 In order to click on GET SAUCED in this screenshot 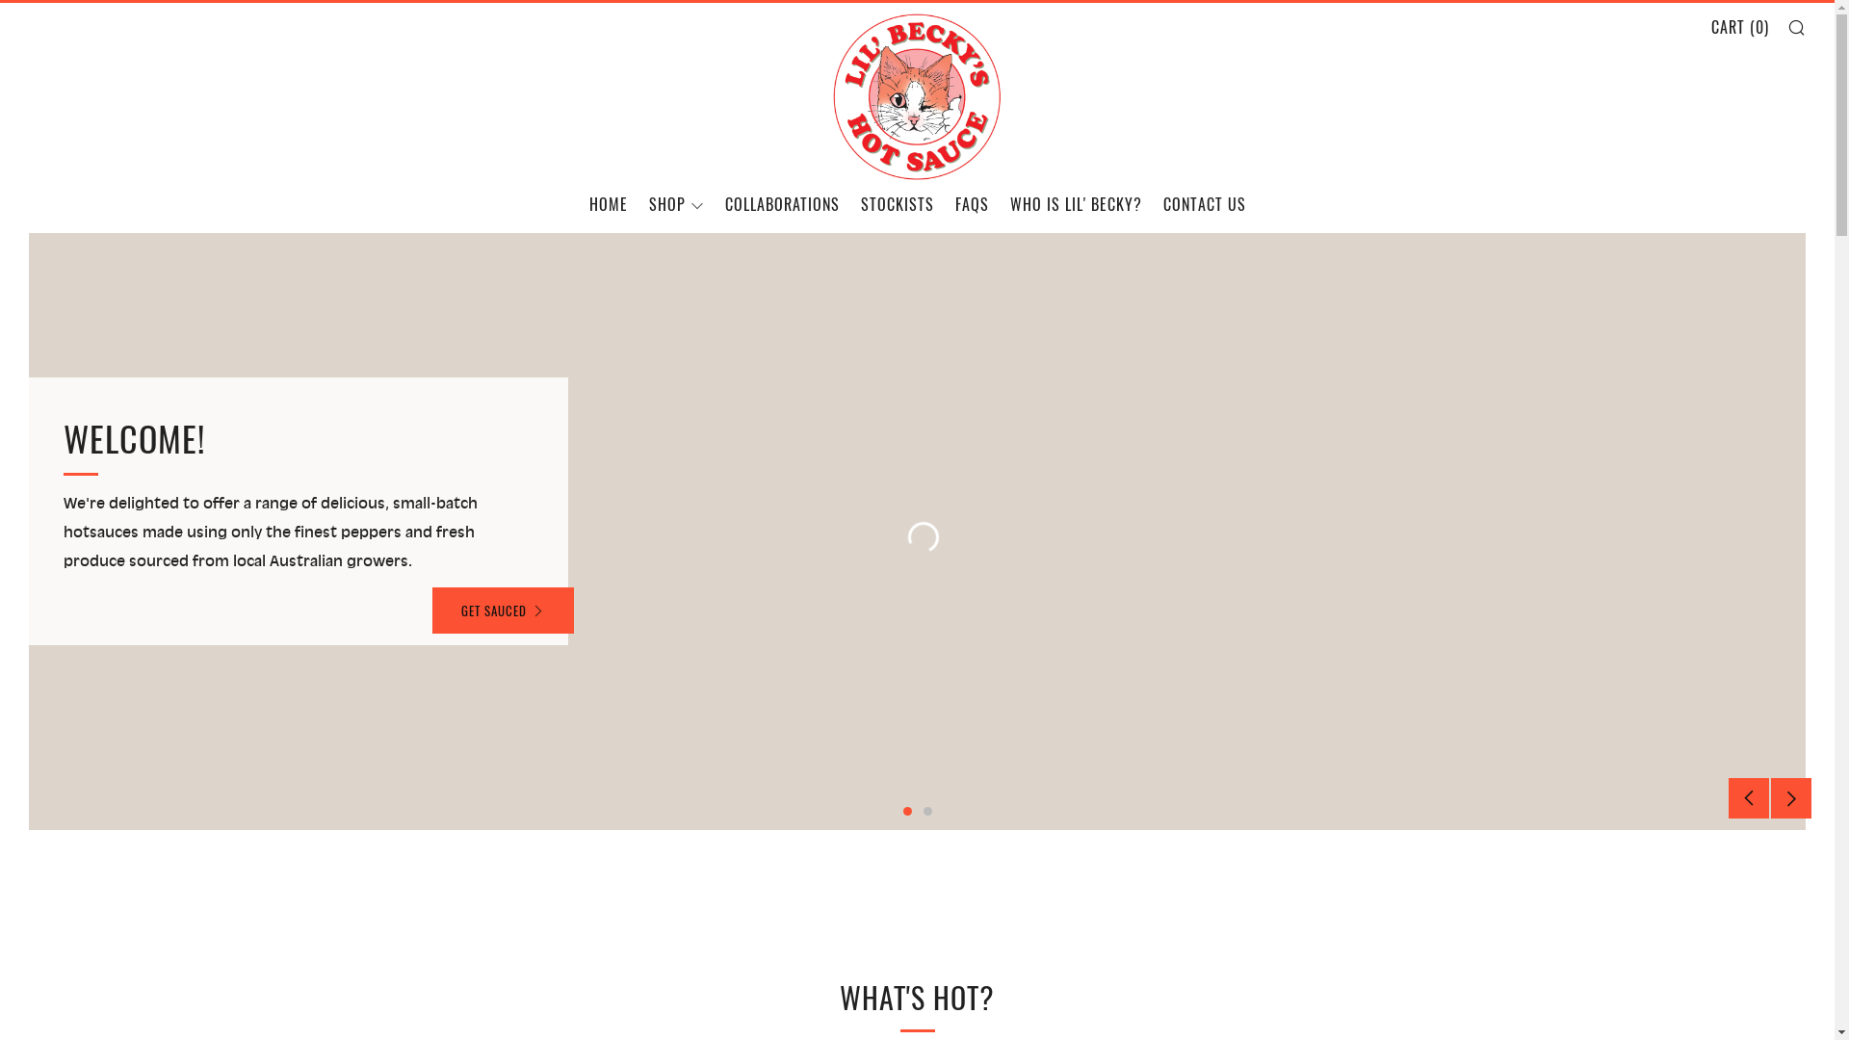, I will do `click(503, 611)`.